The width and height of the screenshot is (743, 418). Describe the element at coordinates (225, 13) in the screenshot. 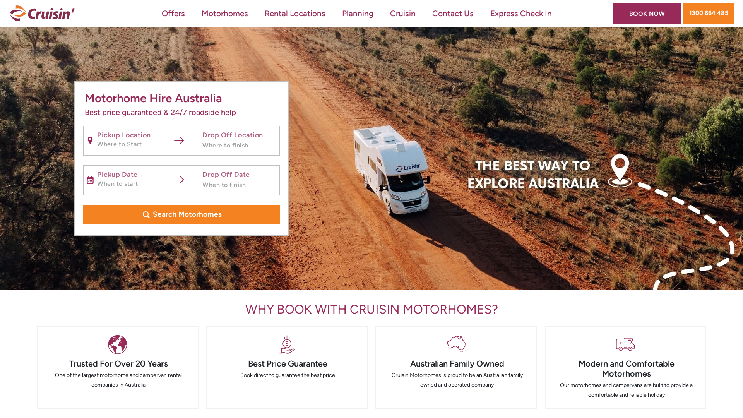

I see `Motorhomes` at that location.